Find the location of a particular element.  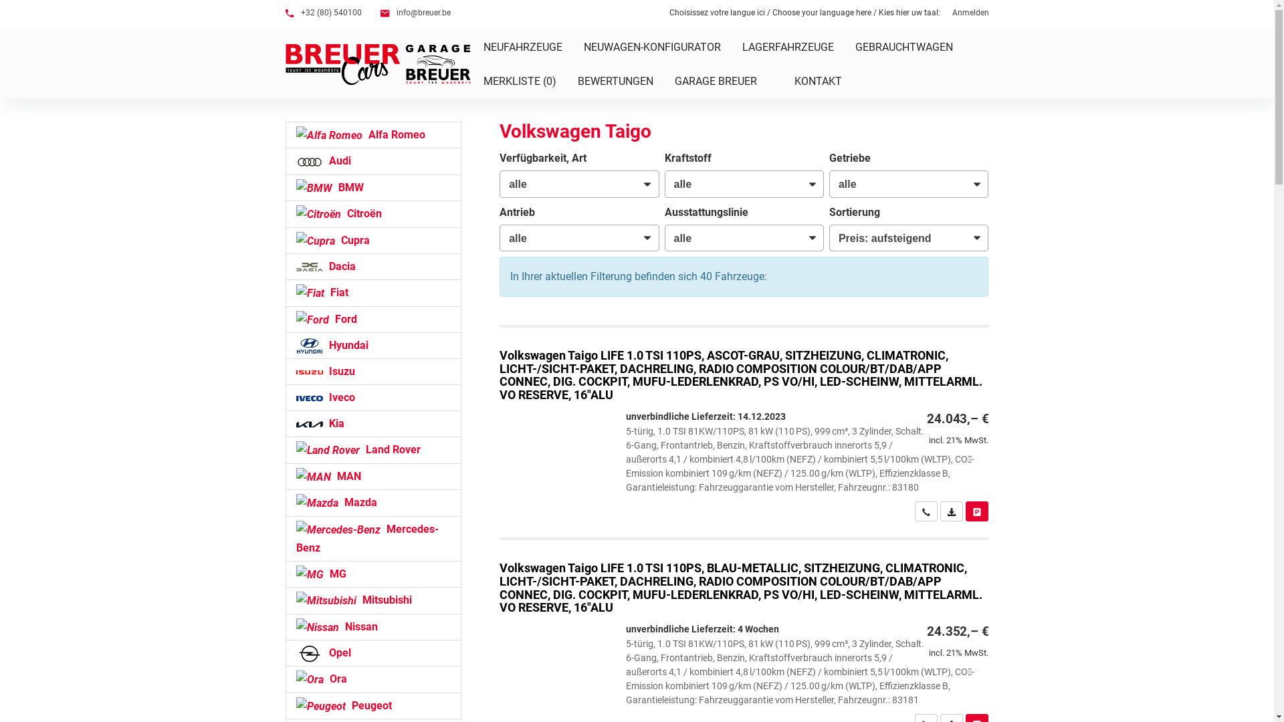

BEWERTUNGEN is located at coordinates (615, 82).